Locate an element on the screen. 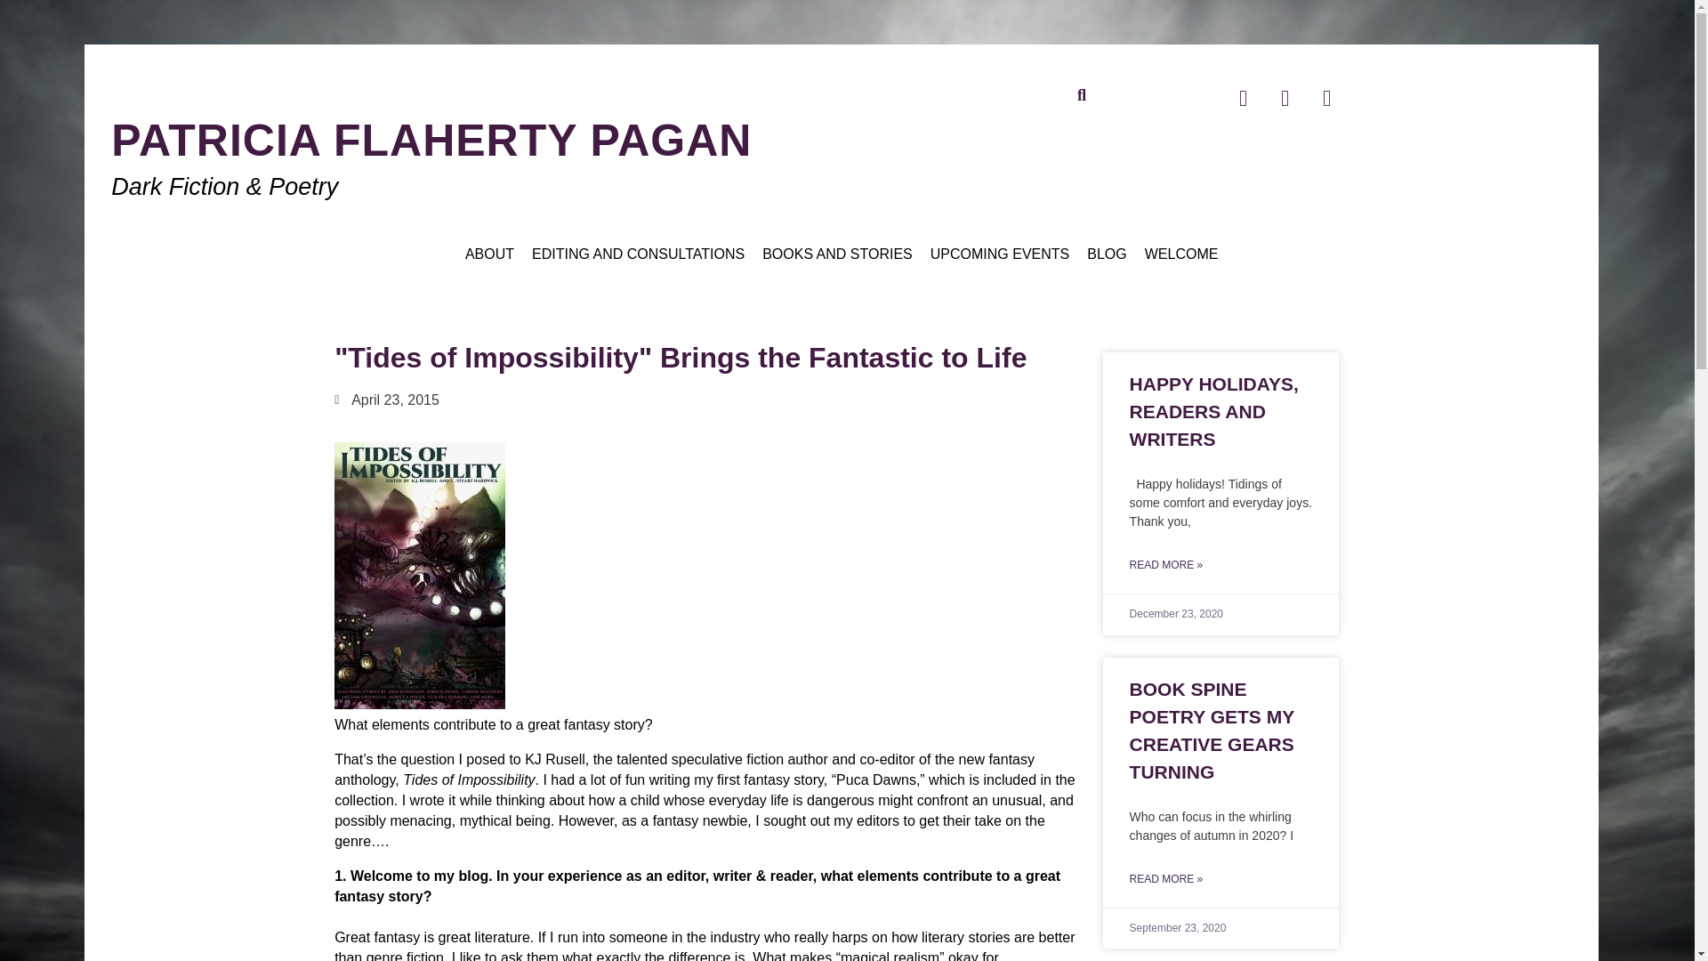 This screenshot has width=1708, height=961. ABOUT is located at coordinates (489, 254).